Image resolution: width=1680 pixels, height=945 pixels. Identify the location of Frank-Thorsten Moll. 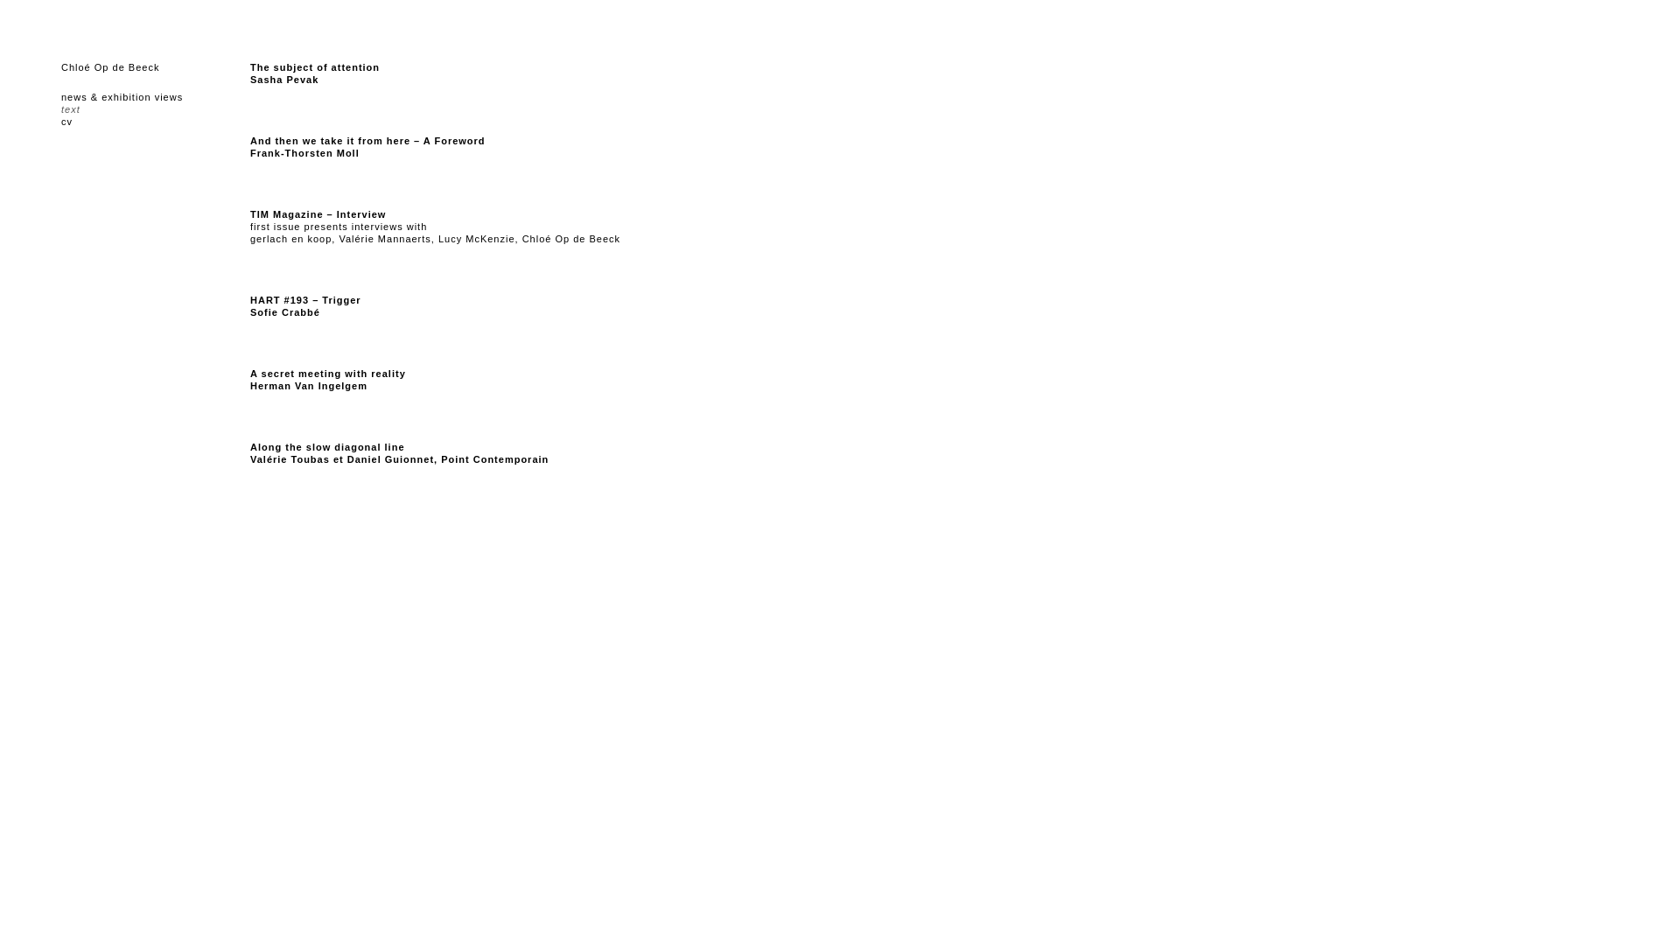
(304, 153).